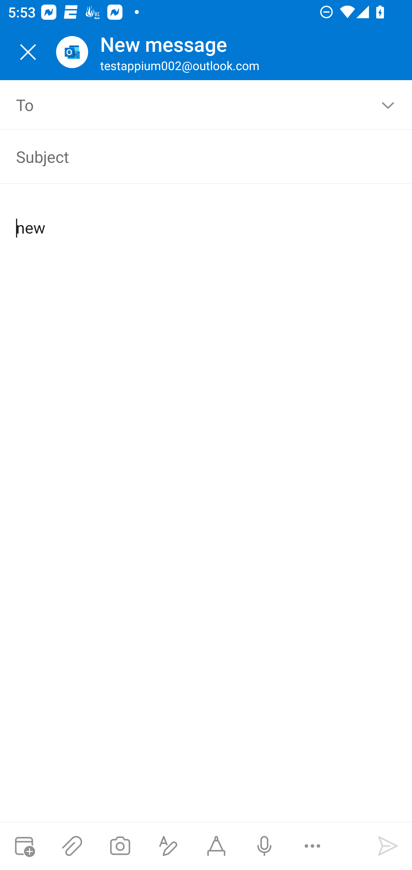 The width and height of the screenshot is (412, 870). What do you see at coordinates (24, 846) in the screenshot?
I see `Attach meeting` at bounding box center [24, 846].